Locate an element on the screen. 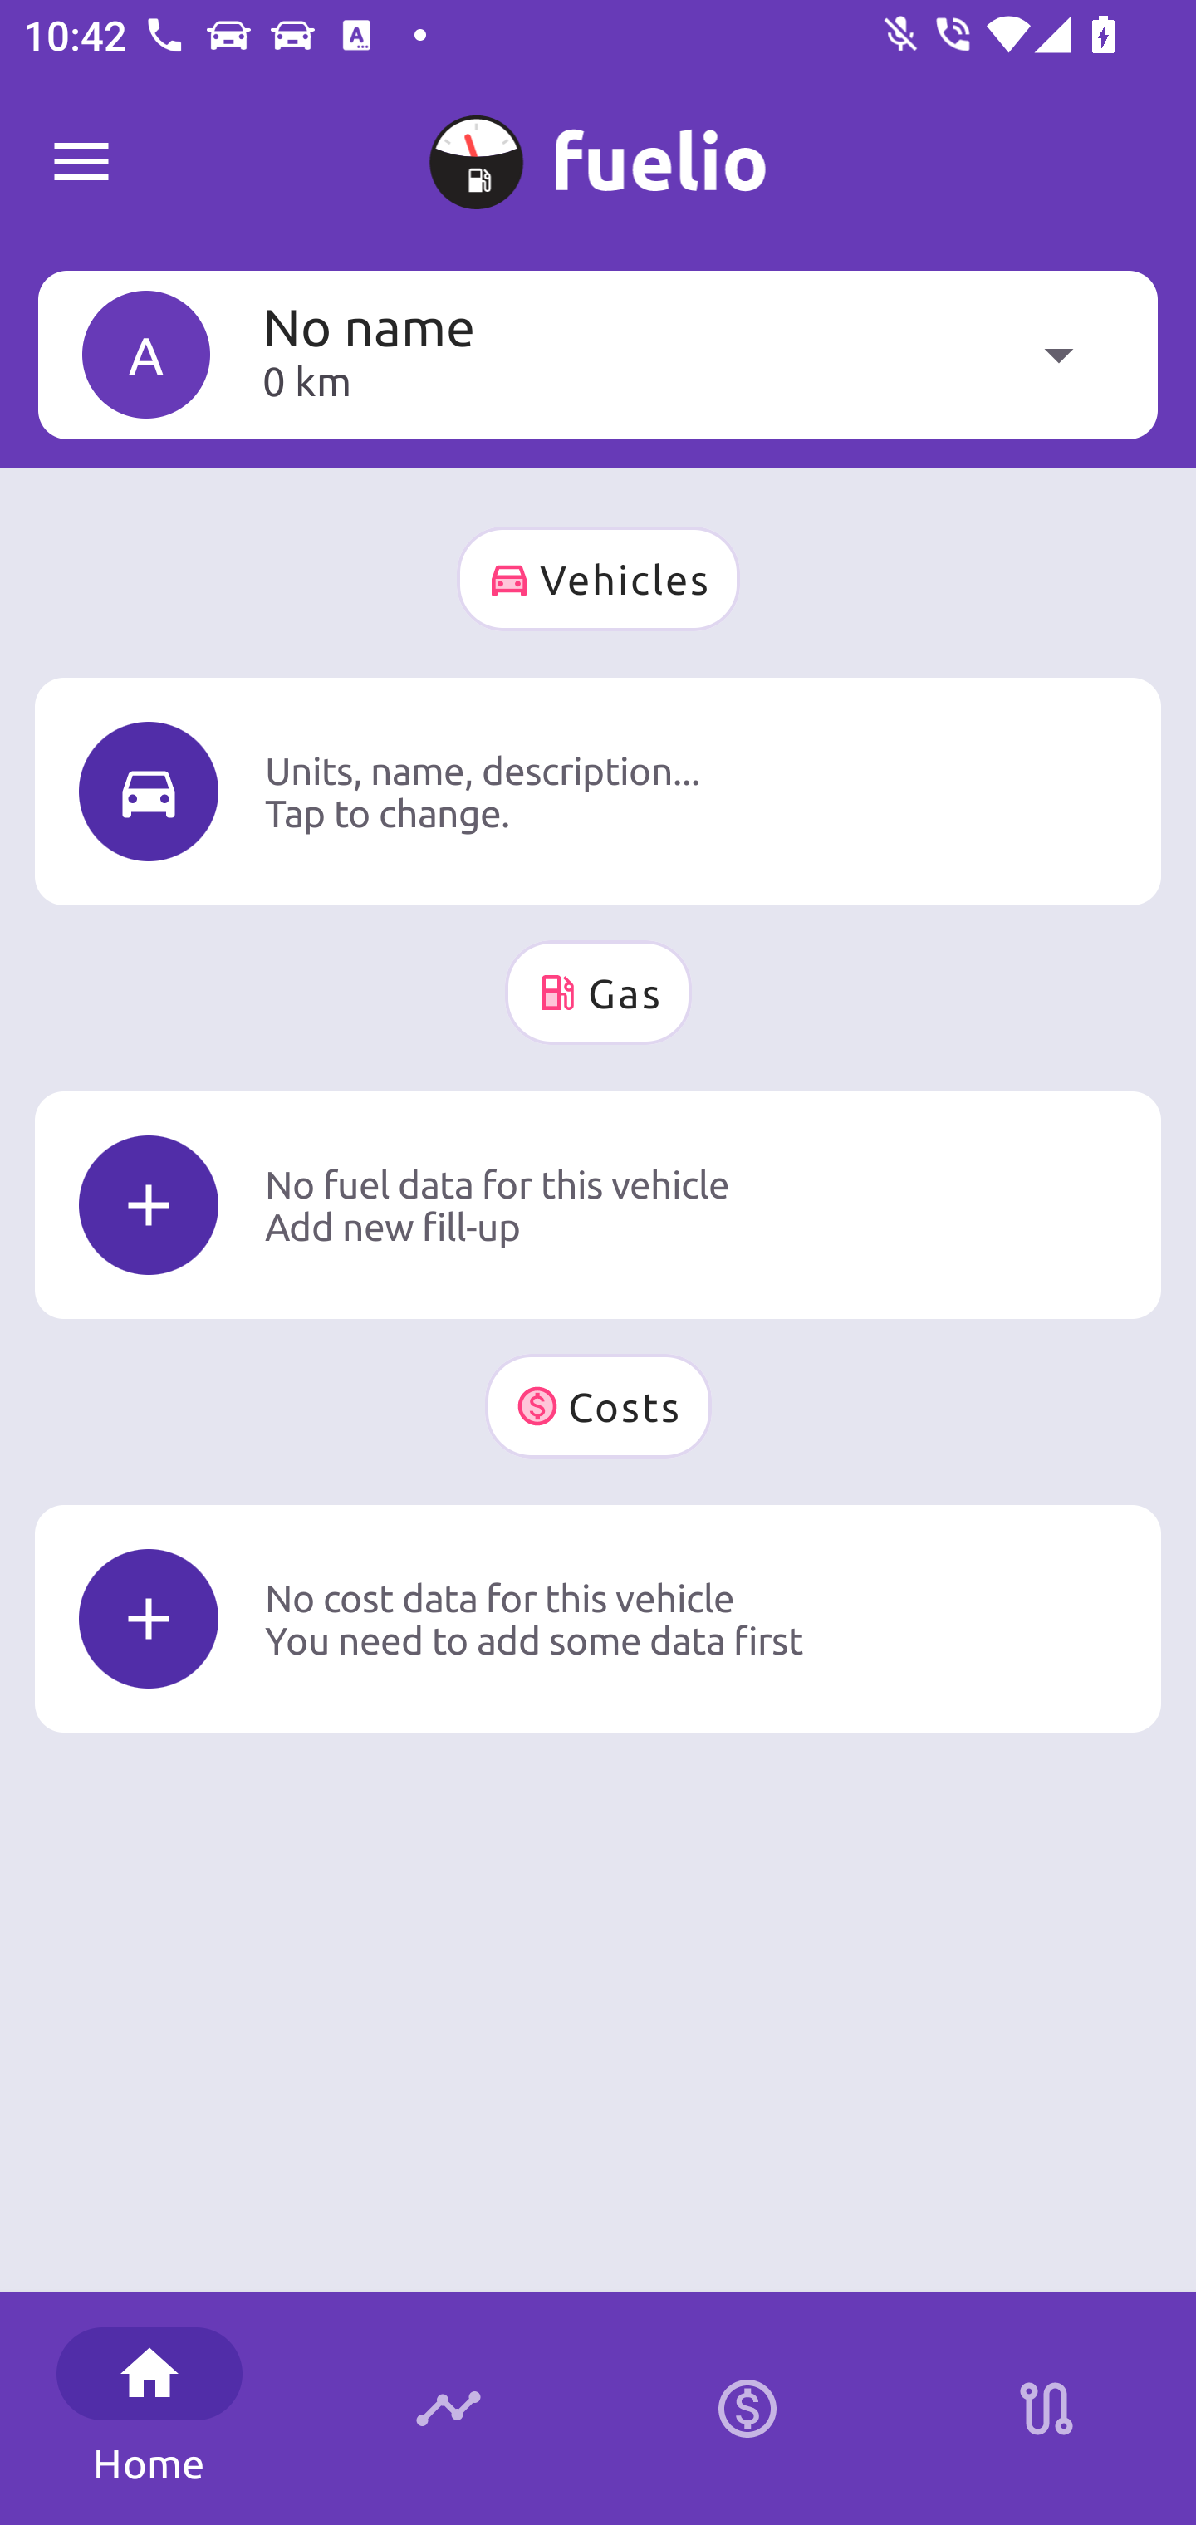  Icon is located at coordinates (149, 1206).